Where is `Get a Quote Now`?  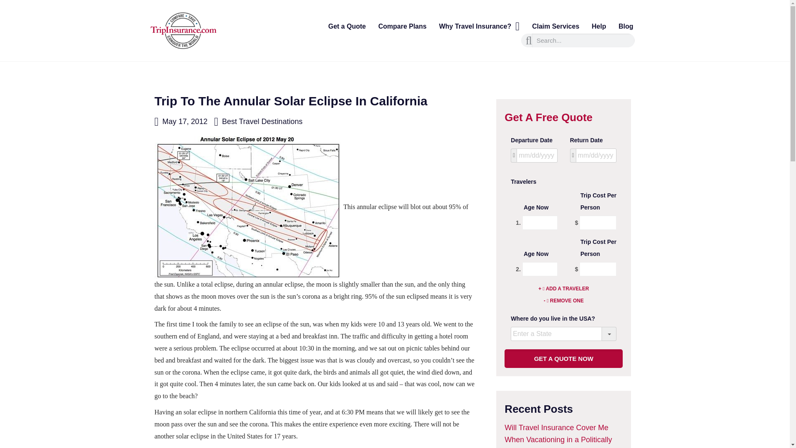 Get a Quote Now is located at coordinates (563, 358).